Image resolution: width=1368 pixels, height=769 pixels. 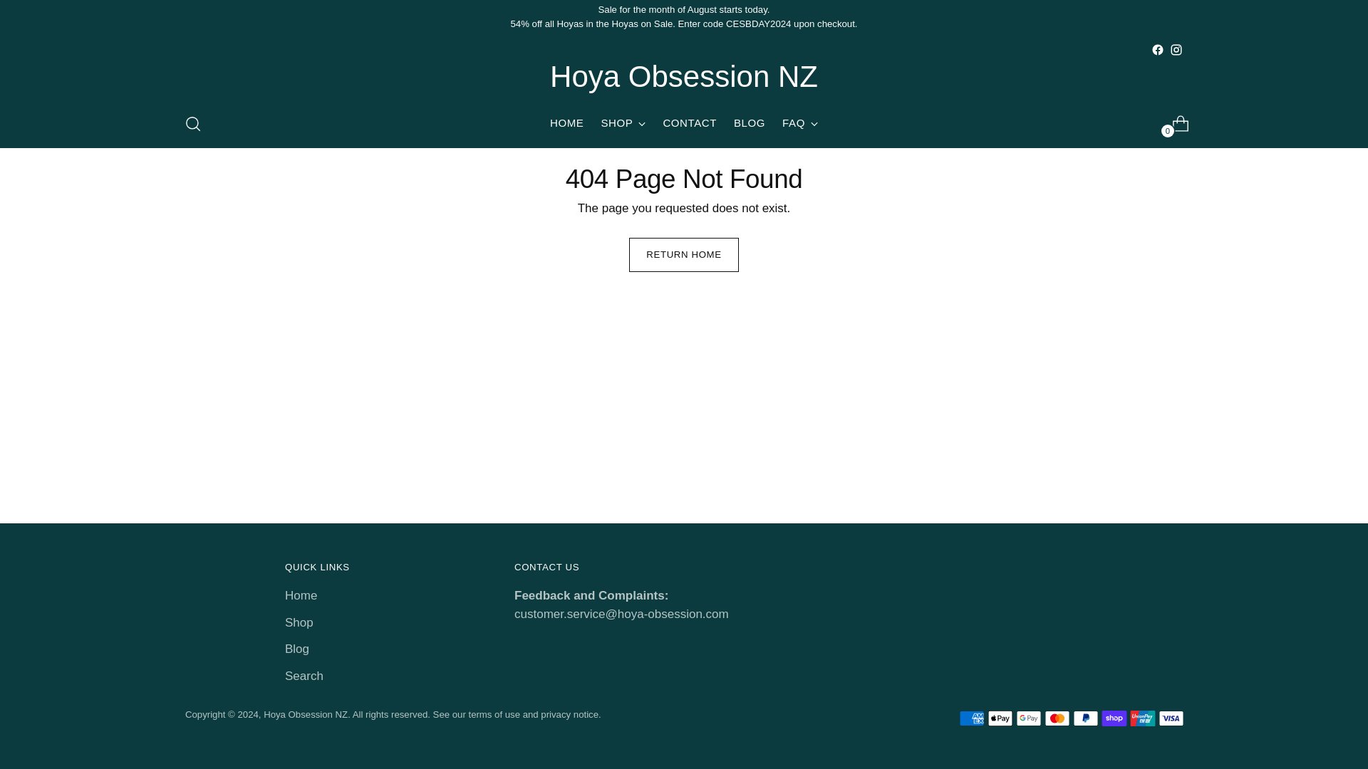 I want to click on Hoya Obsession NZ on Facebook, so click(x=684, y=77).